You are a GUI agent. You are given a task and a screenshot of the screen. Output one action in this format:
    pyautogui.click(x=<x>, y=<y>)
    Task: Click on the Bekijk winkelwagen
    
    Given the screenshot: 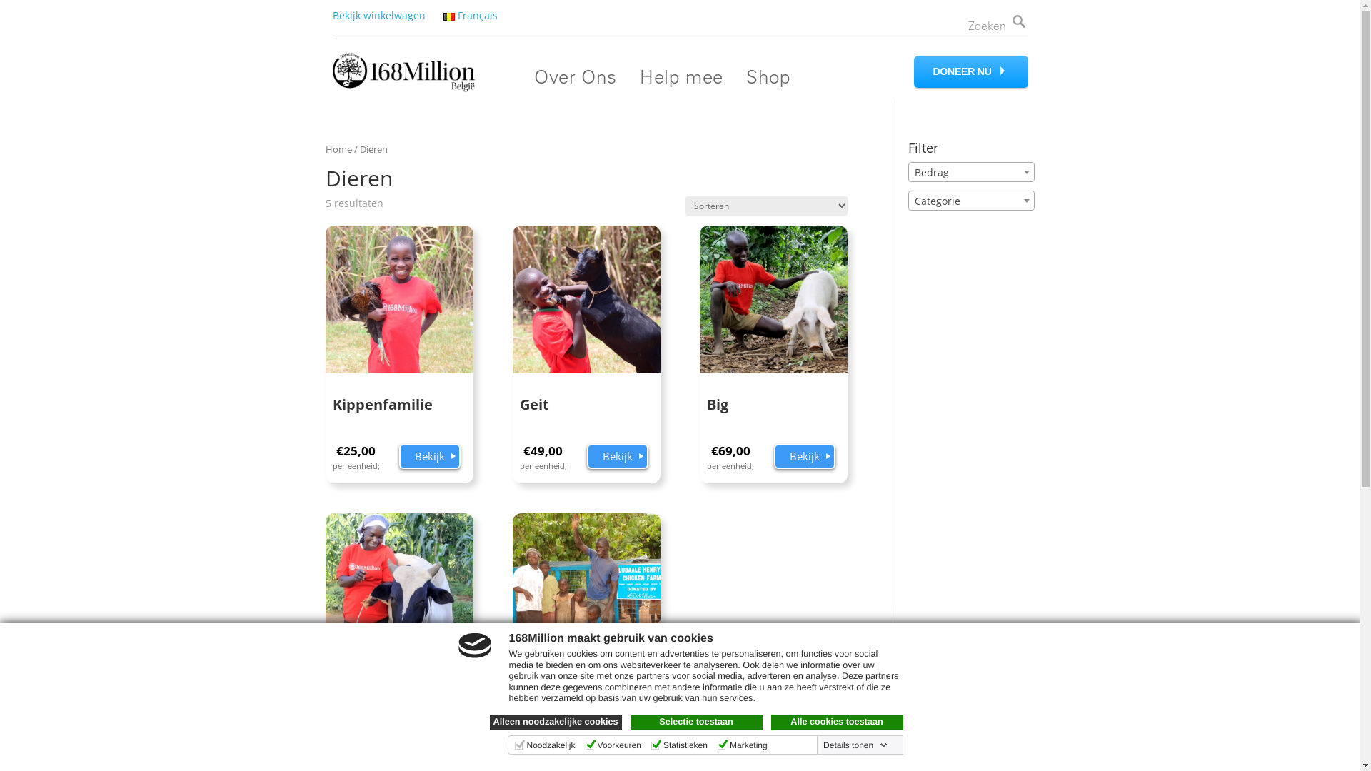 What is the action you would take?
    pyautogui.click(x=379, y=16)
    